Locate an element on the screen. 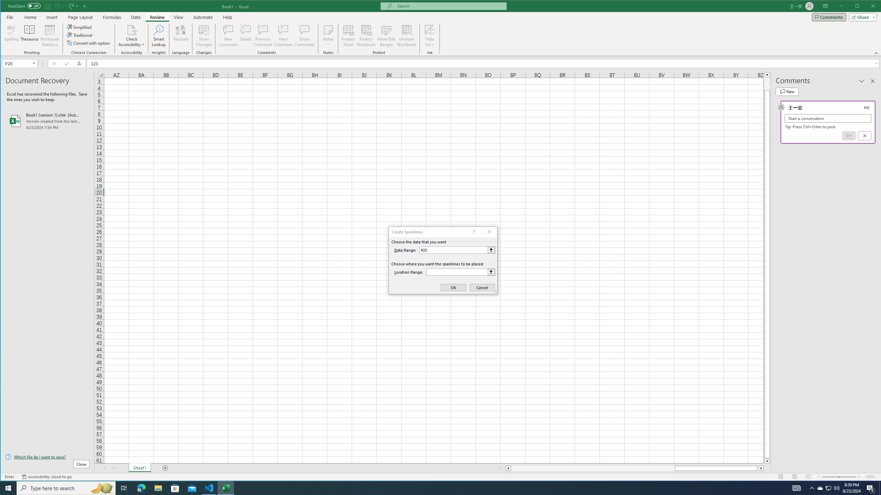  Show Changes is located at coordinates (203, 36).